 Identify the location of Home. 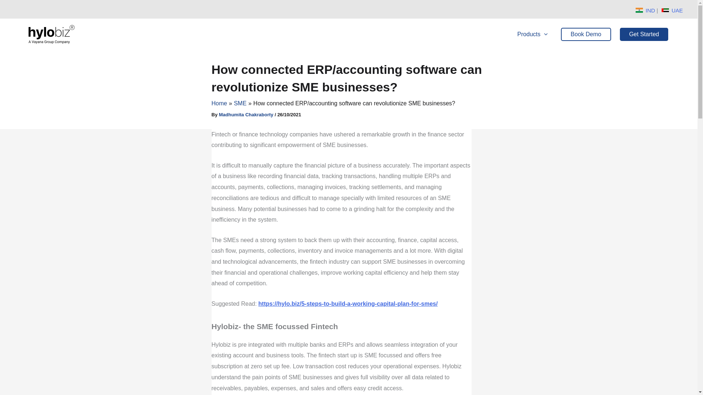
(219, 103).